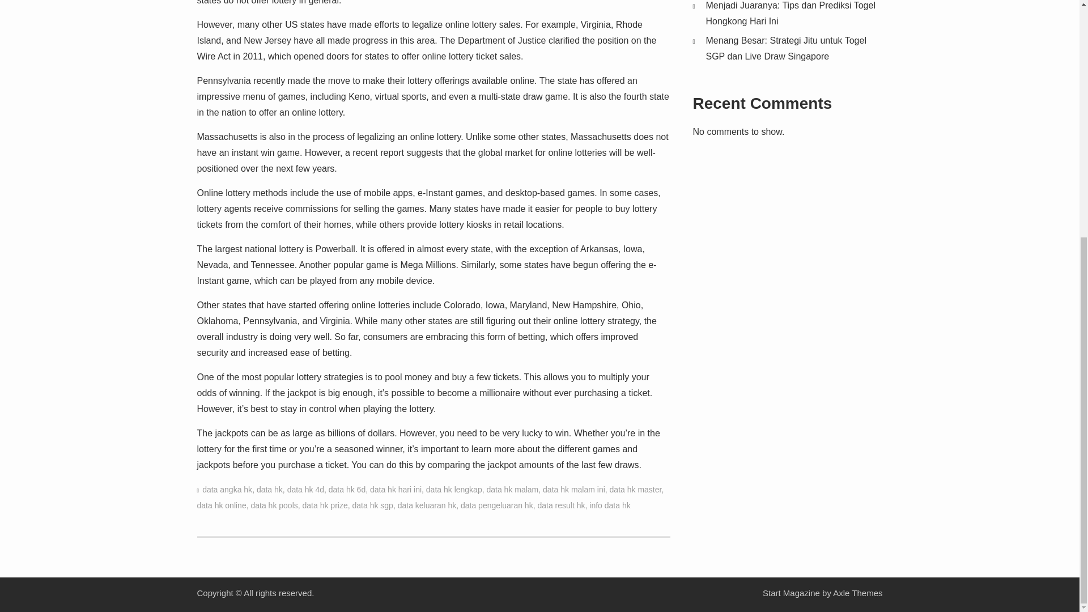 This screenshot has height=612, width=1088. What do you see at coordinates (610, 505) in the screenshot?
I see `info data hk` at bounding box center [610, 505].